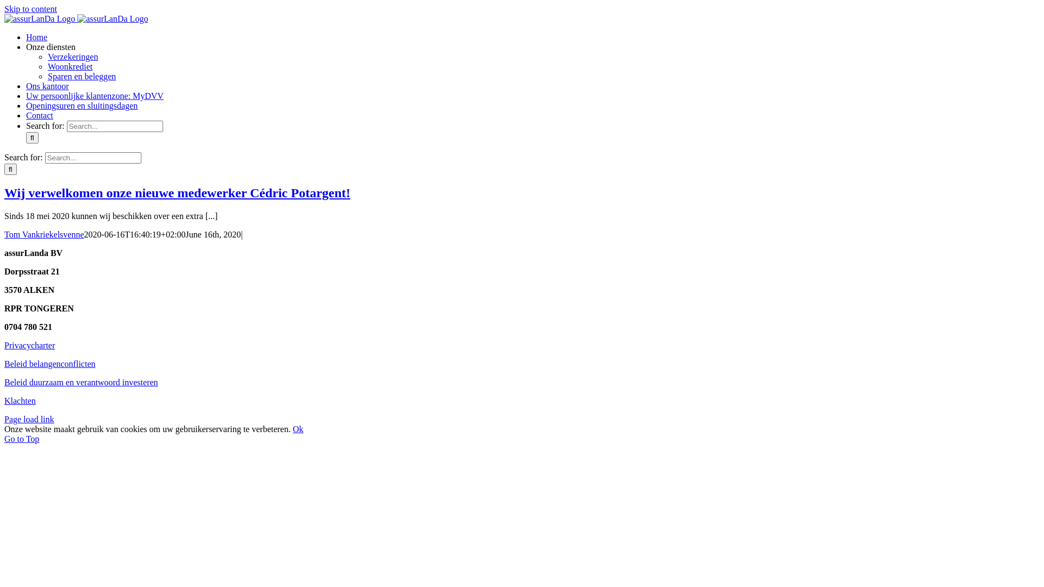 The height and width of the screenshot is (587, 1044). Describe the element at coordinates (37, 37) in the screenshot. I see `Home` at that location.